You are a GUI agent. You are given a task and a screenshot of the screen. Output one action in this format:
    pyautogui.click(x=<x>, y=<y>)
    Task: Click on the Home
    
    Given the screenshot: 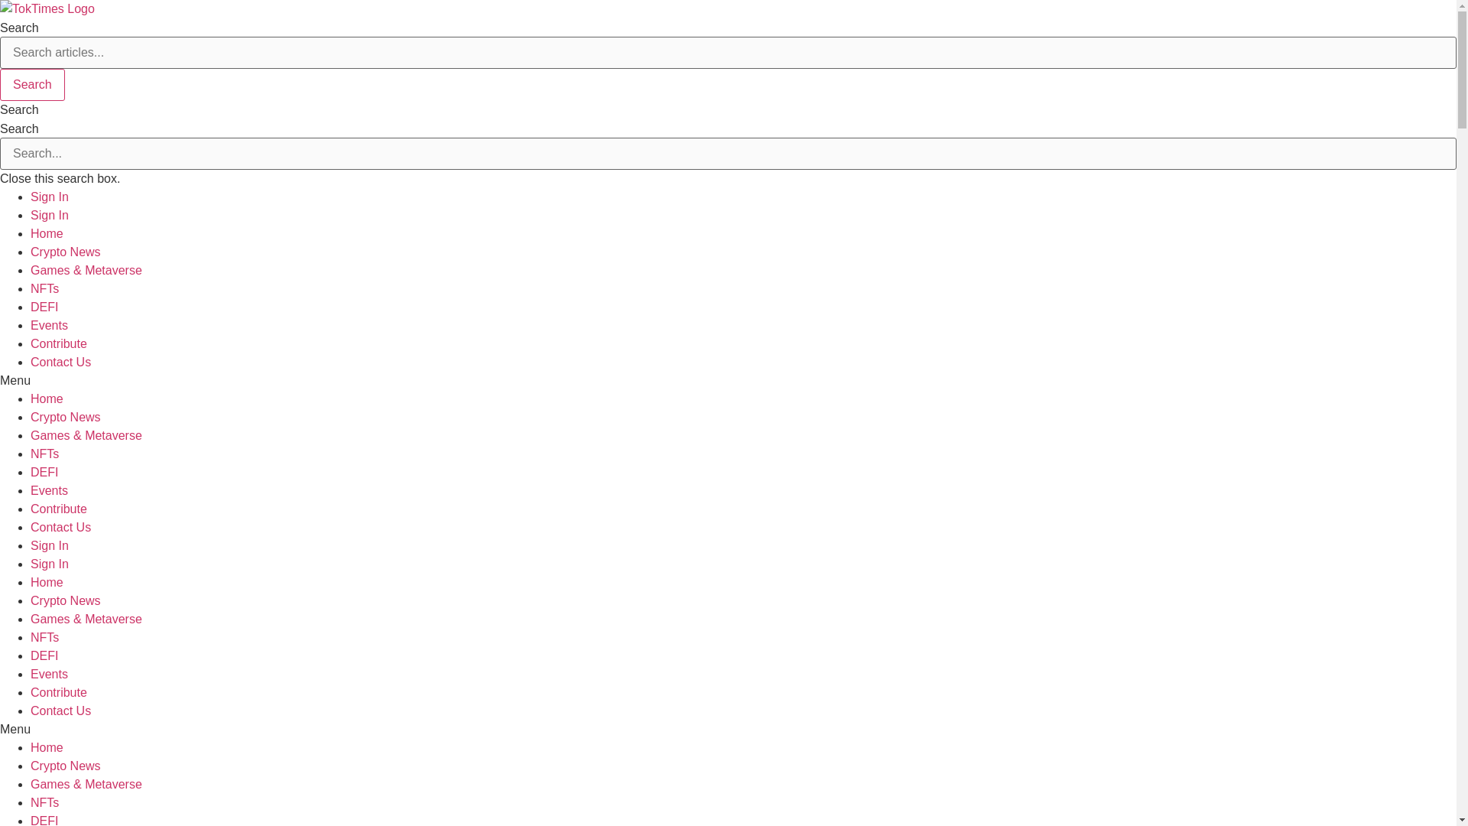 What is the action you would take?
    pyautogui.click(x=47, y=747)
    